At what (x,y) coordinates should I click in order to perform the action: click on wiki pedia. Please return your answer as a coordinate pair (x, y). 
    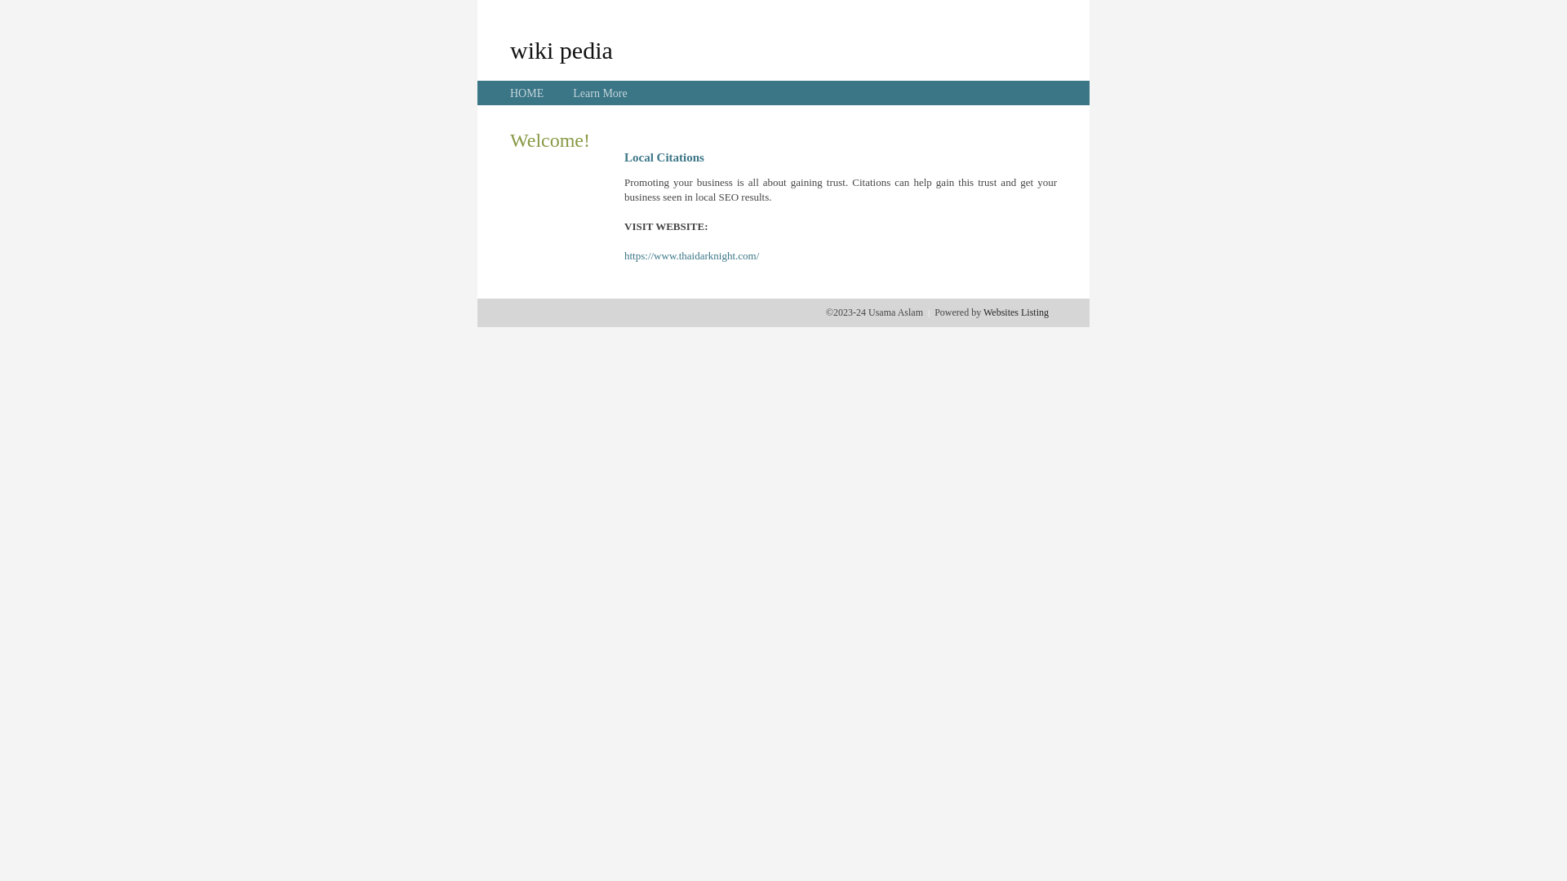
    Looking at the image, I should click on (562, 50).